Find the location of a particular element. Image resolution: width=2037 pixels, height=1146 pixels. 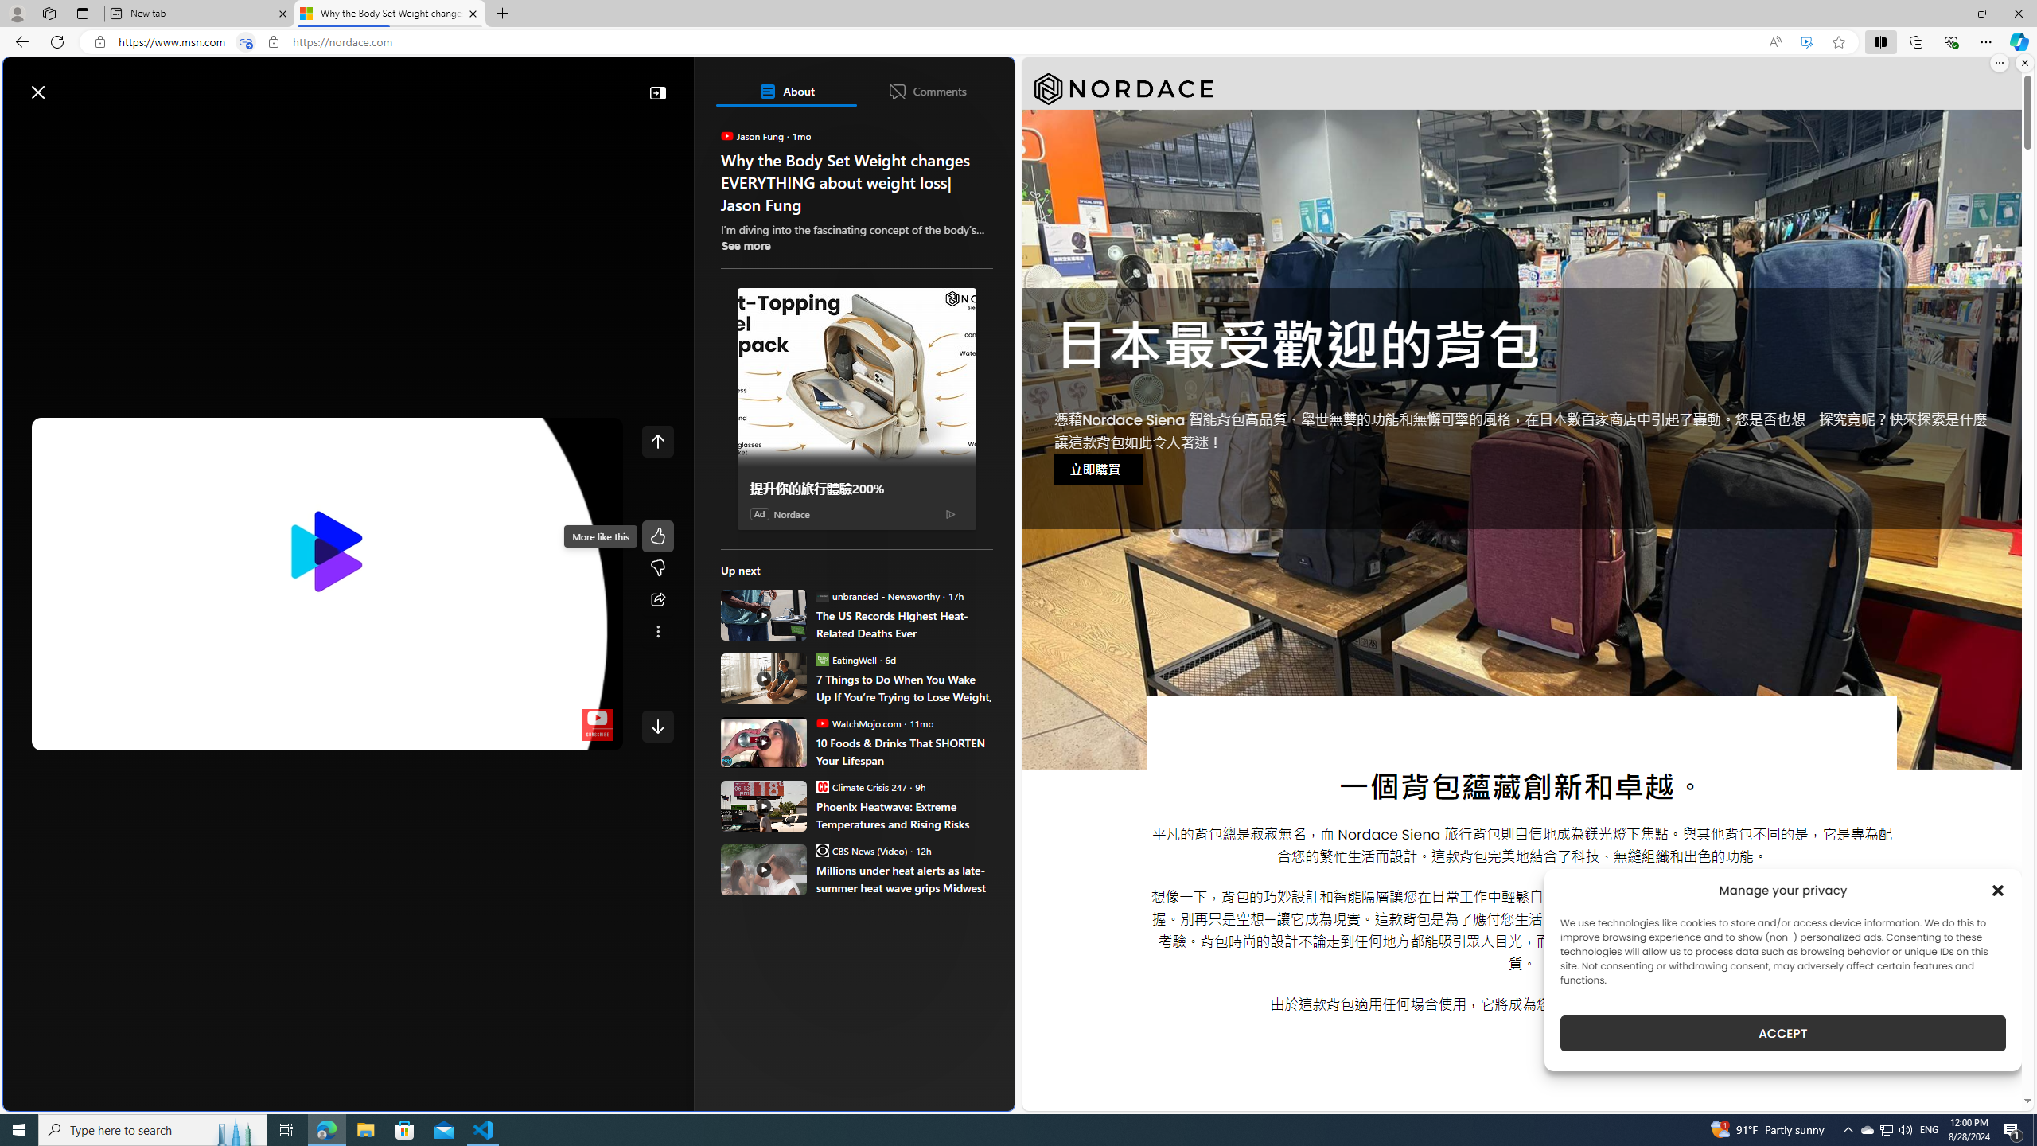

The US Records Highest Heat-Related Deaths Ever is located at coordinates (764, 614).